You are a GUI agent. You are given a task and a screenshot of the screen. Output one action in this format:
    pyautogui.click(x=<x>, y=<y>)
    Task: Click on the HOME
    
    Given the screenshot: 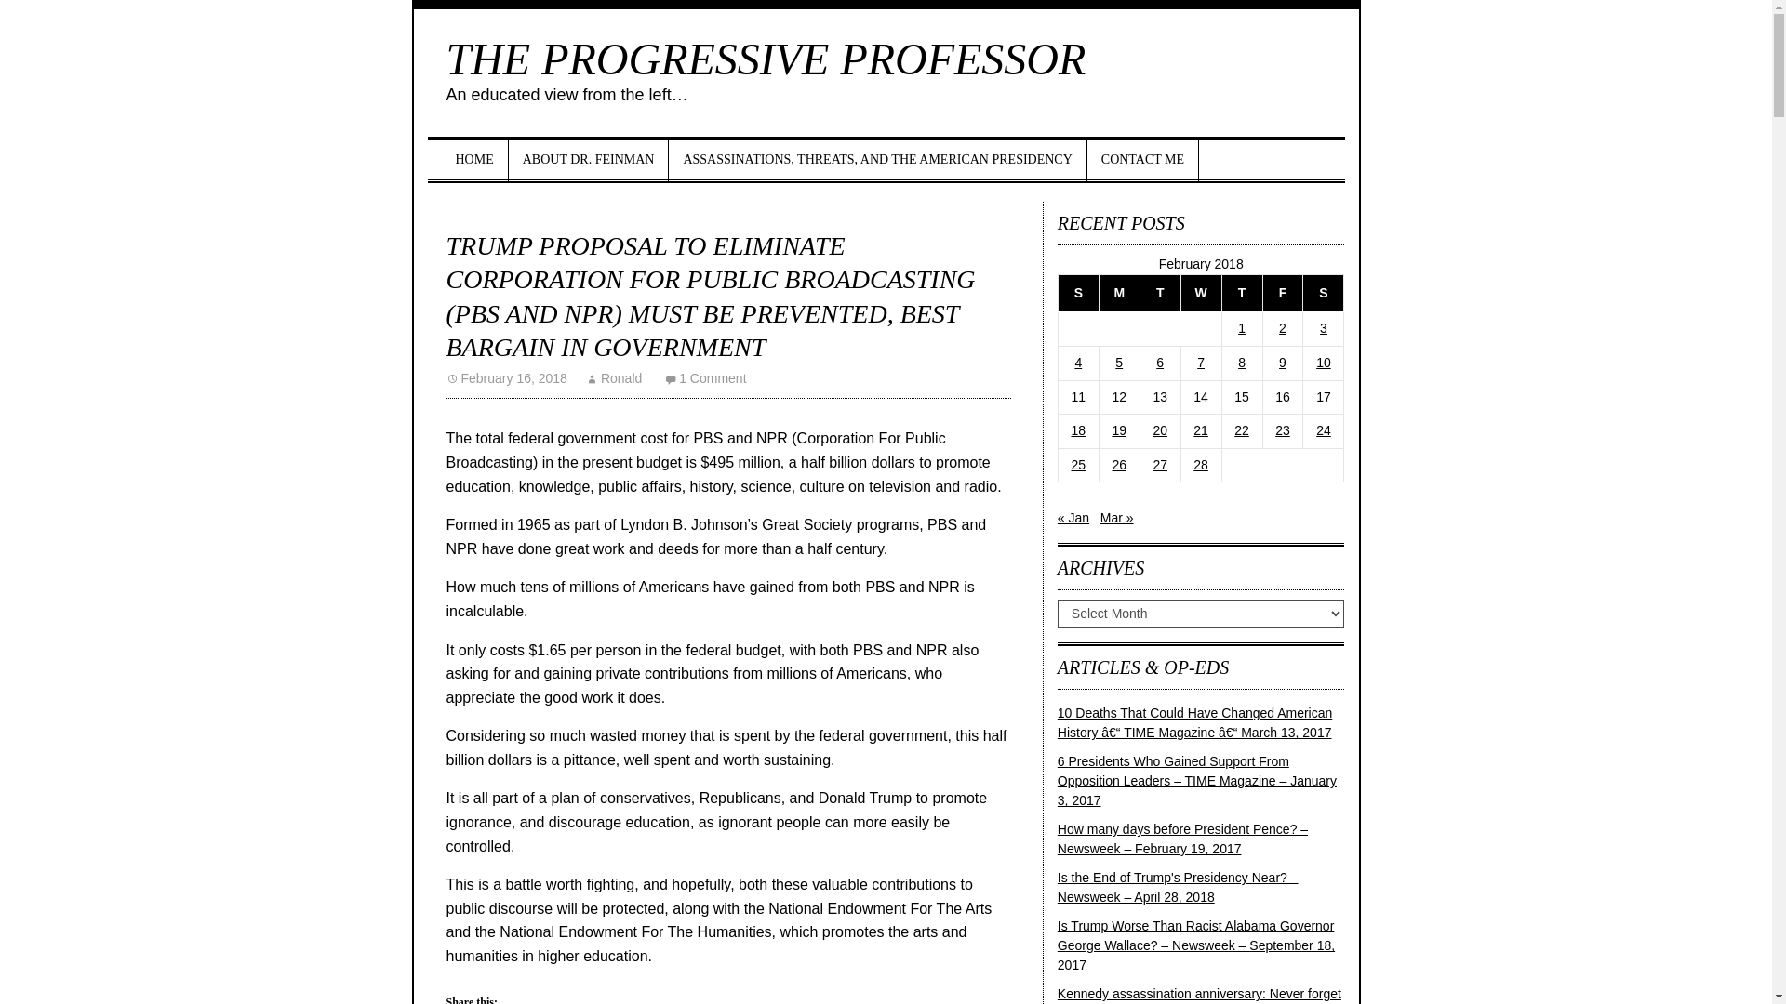 What is the action you would take?
    pyautogui.click(x=474, y=159)
    